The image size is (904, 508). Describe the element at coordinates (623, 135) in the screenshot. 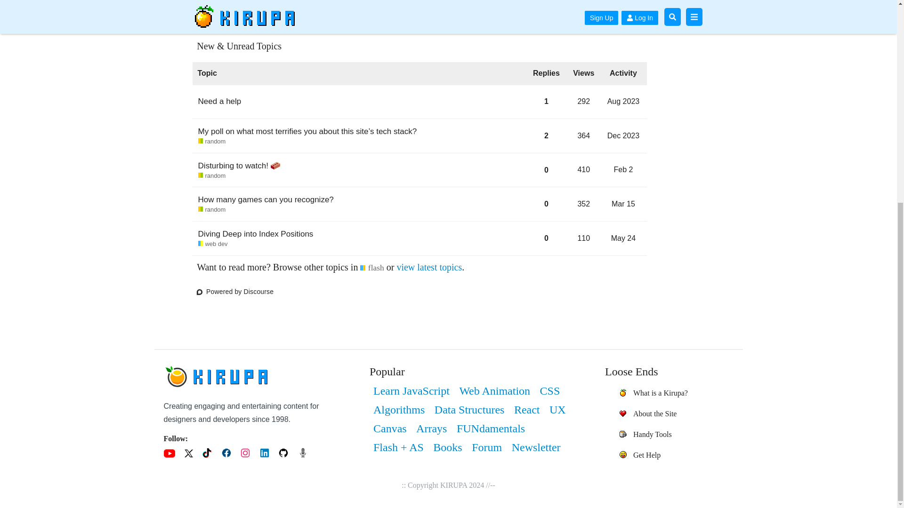

I see `Dec 2023` at that location.